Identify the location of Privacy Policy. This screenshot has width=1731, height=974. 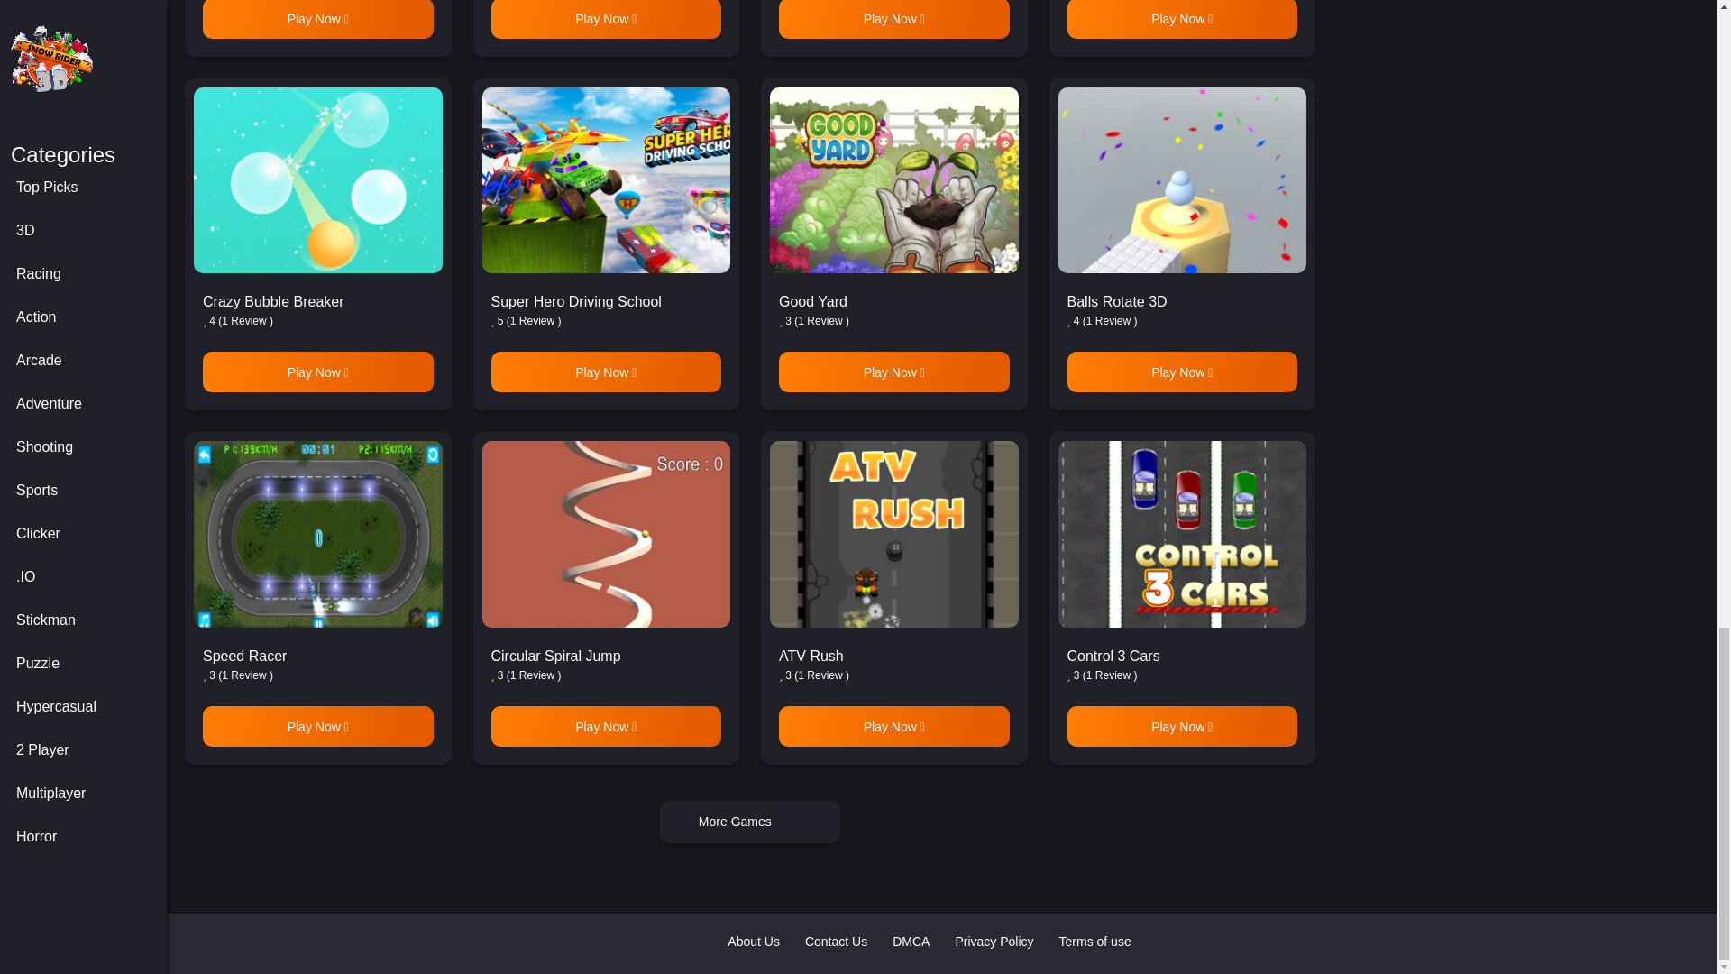
(994, 942).